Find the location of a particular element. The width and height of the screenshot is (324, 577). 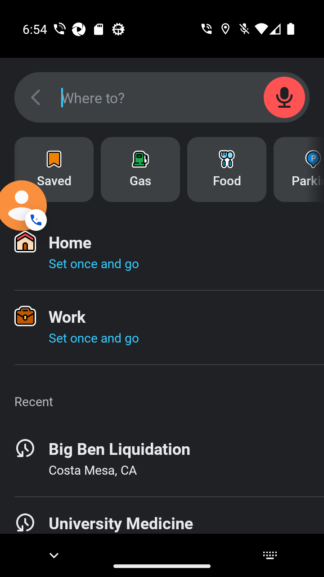

Home Set once and go is located at coordinates (162, 253).